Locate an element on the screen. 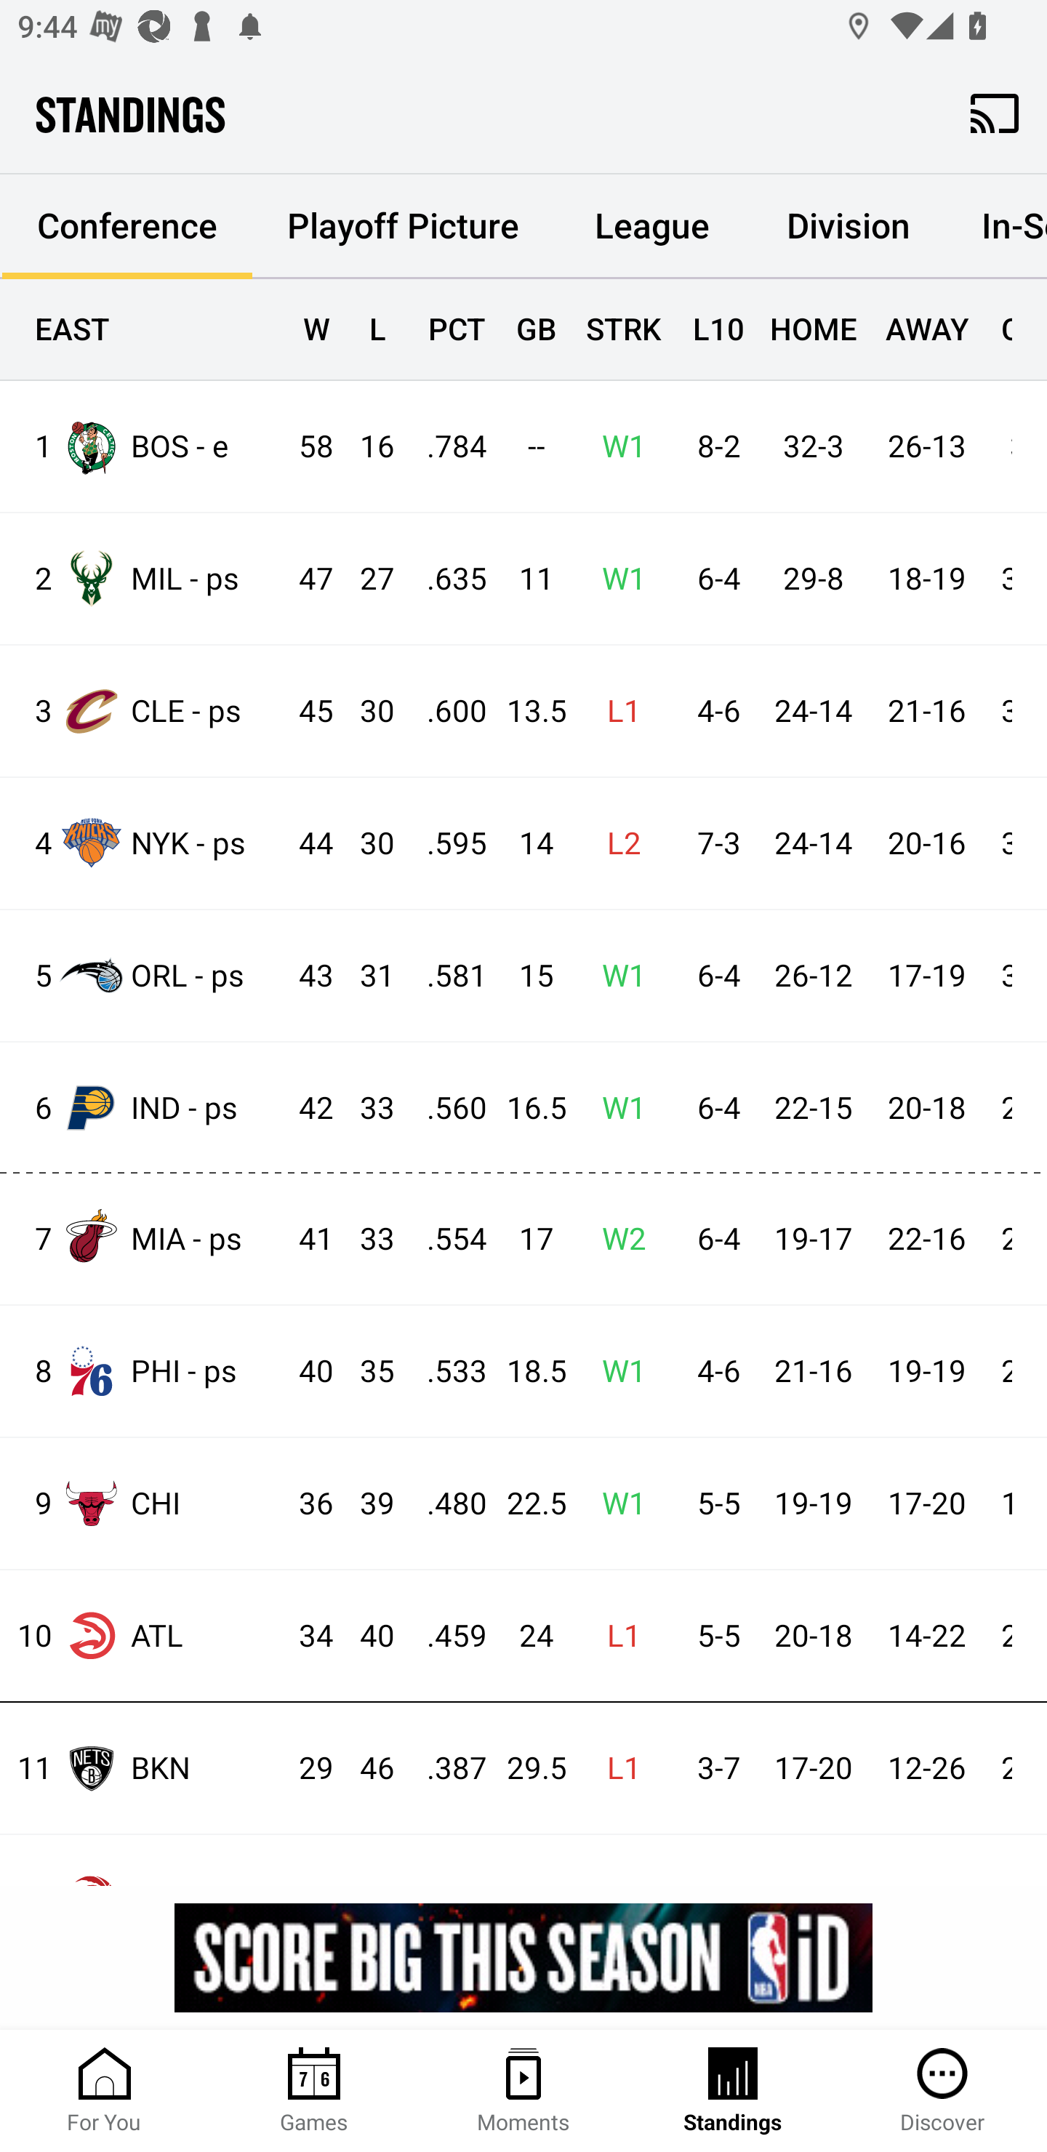  17-20 is located at coordinates (926, 1504).